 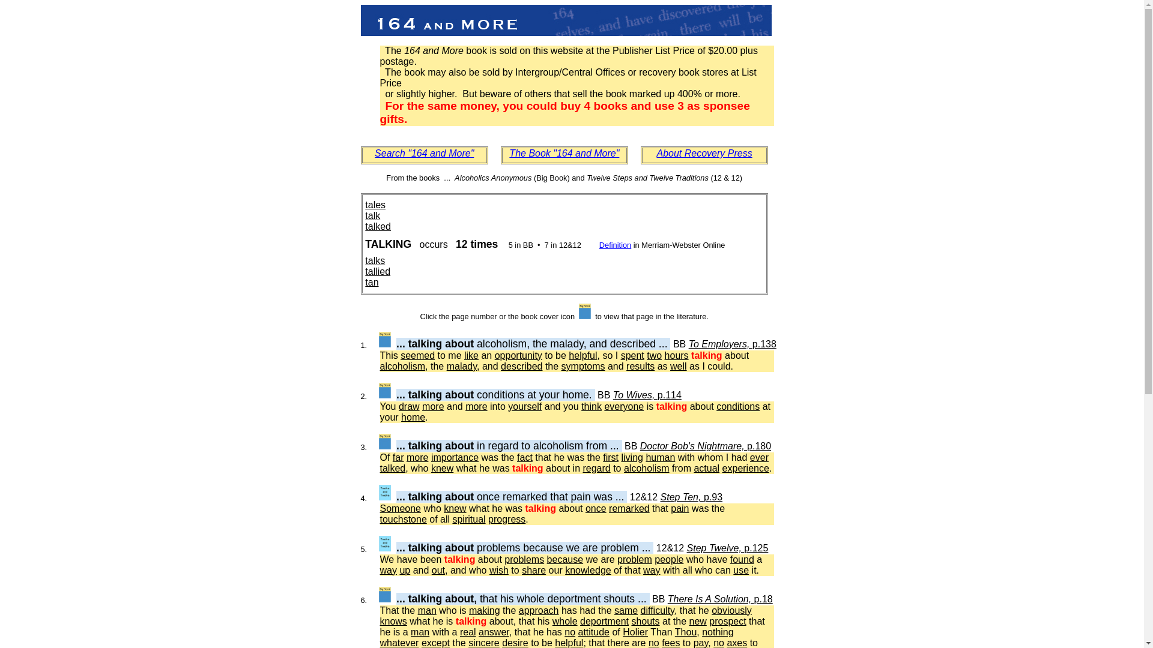 What do you see at coordinates (592, 407) in the screenshot?
I see `think` at bounding box center [592, 407].